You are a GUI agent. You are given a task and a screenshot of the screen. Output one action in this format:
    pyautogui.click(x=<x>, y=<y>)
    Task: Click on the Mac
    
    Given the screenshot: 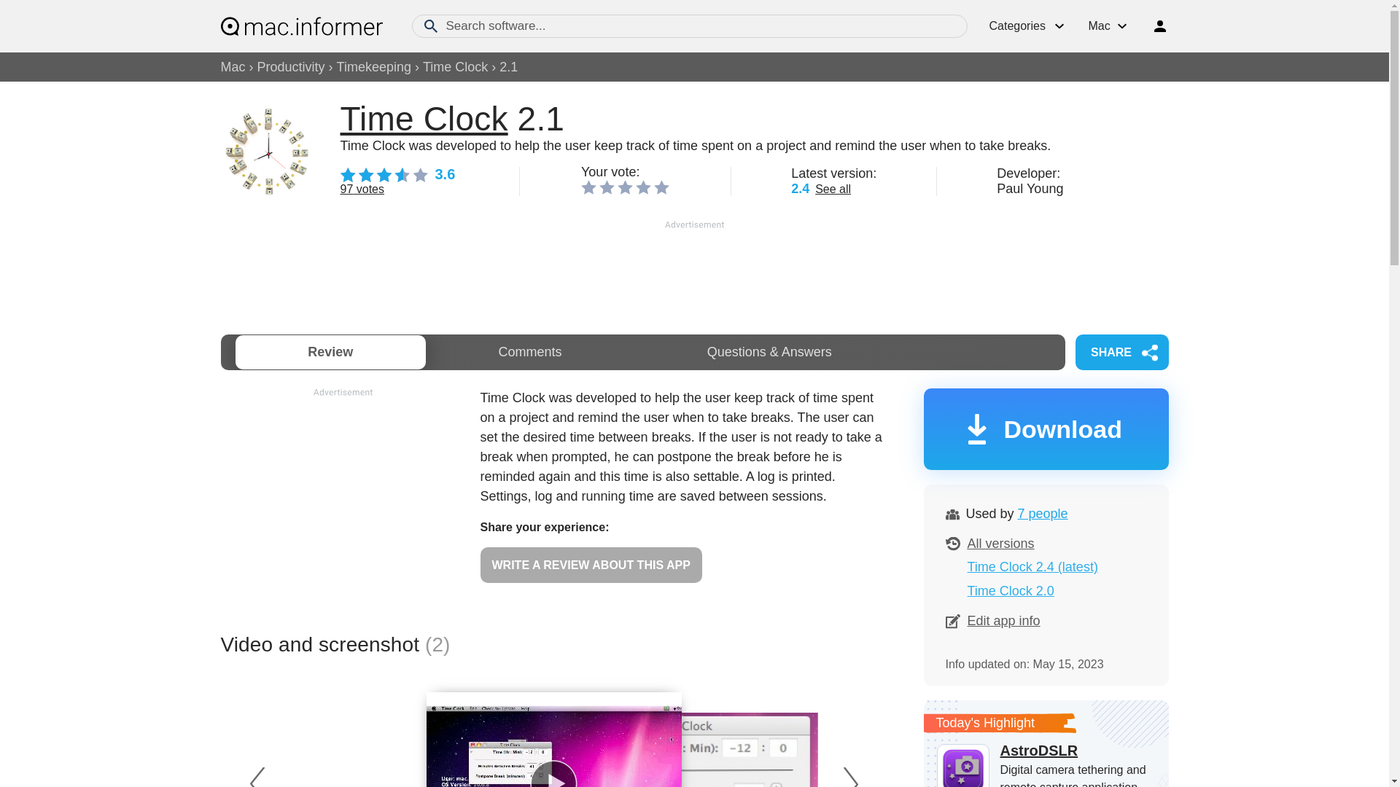 What is the action you would take?
    pyautogui.click(x=232, y=67)
    